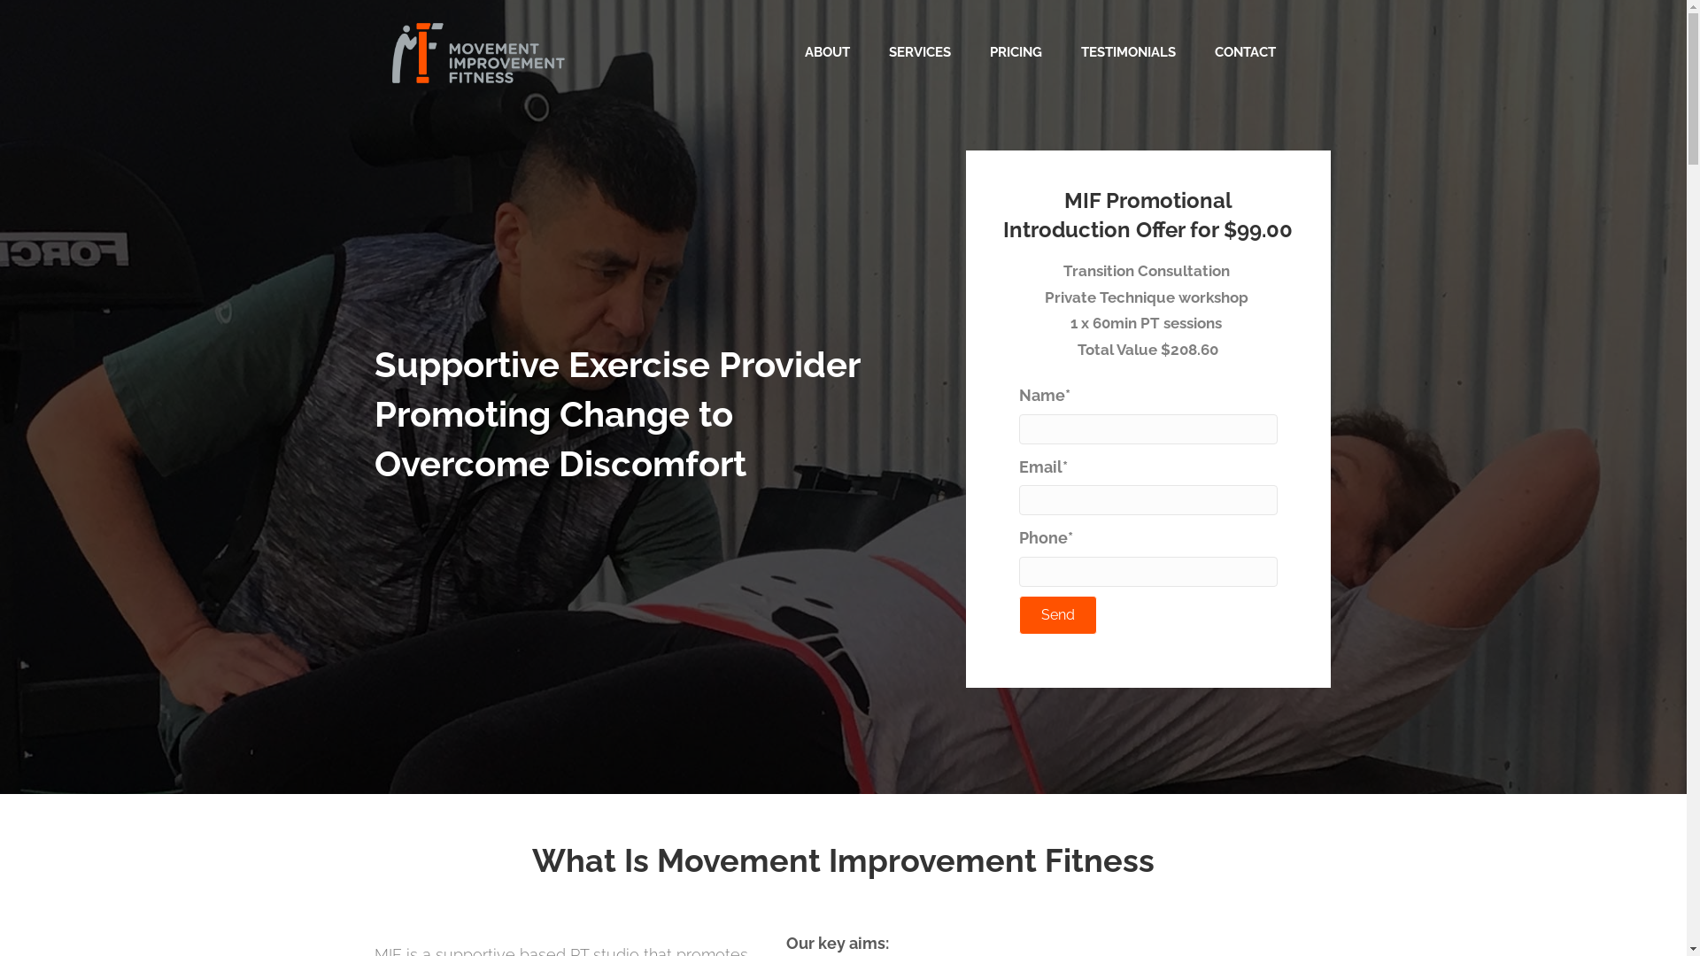 Image resolution: width=1700 pixels, height=956 pixels. I want to click on ABOUT, so click(827, 53).